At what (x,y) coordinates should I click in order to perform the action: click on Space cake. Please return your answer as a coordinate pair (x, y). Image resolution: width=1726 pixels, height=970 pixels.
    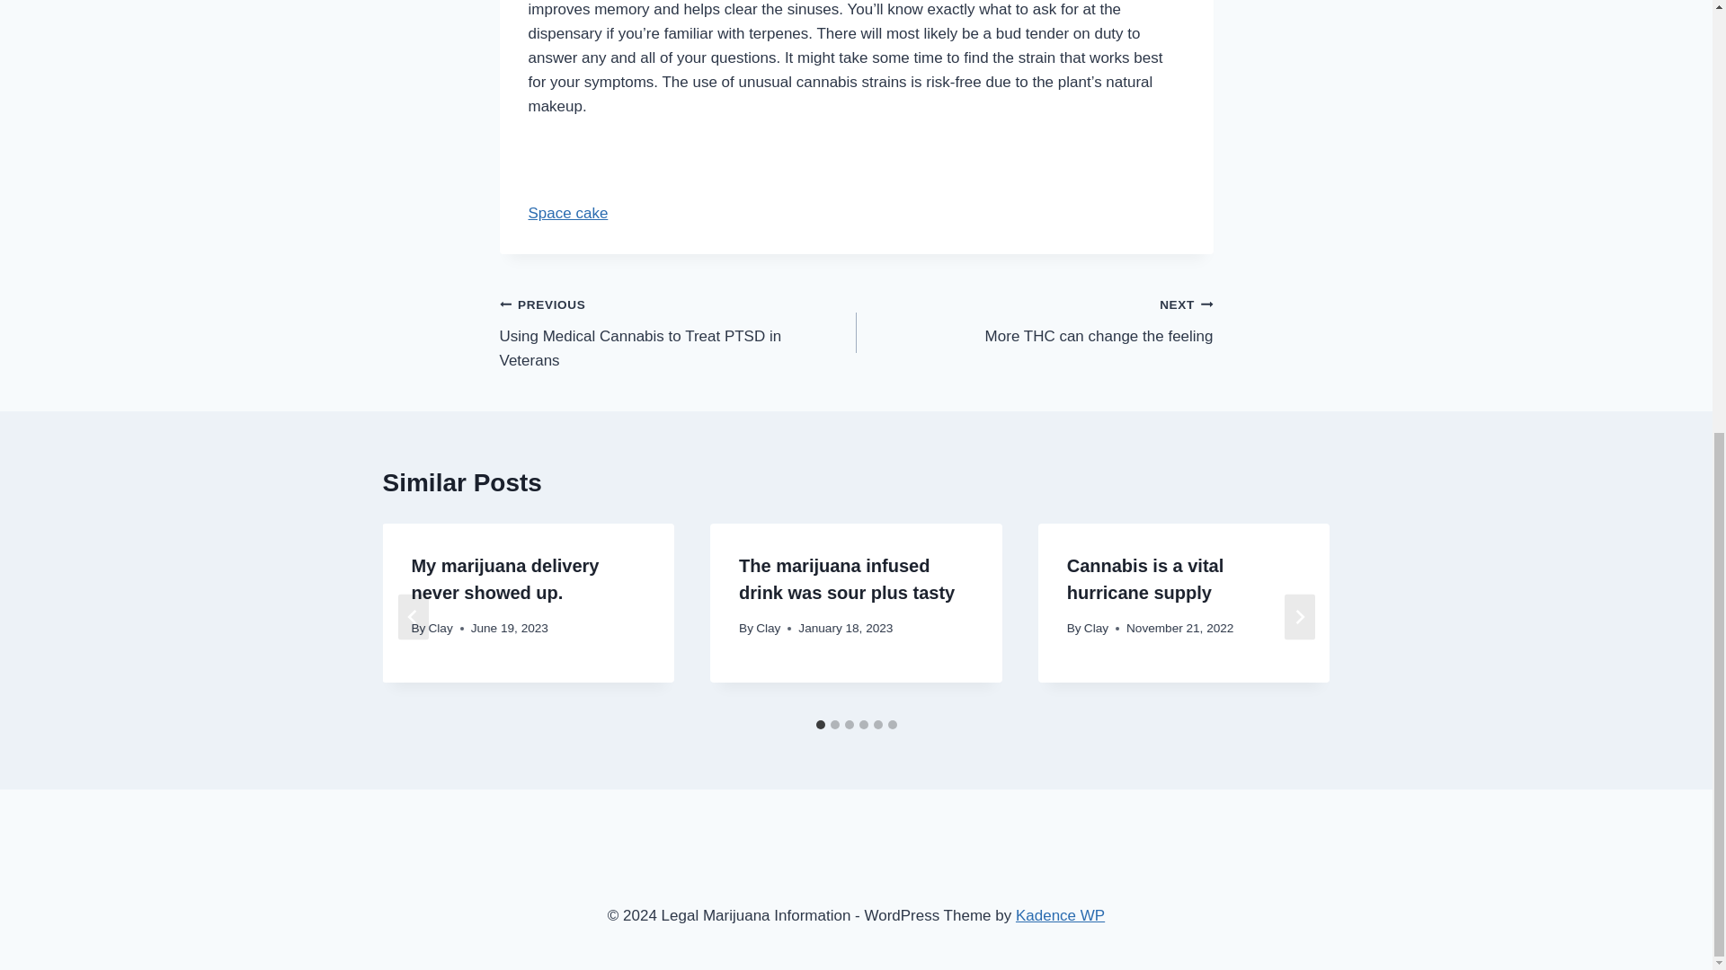
    Looking at the image, I should click on (678, 332).